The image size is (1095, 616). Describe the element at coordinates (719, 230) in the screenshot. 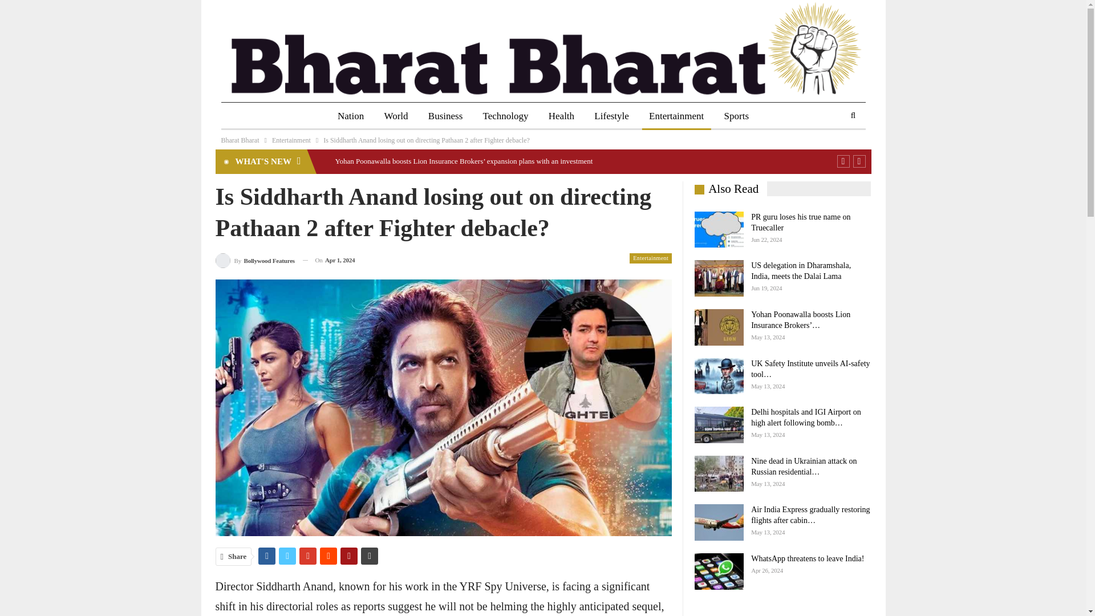

I see `PR guru loses his true name on Truecaller` at that location.